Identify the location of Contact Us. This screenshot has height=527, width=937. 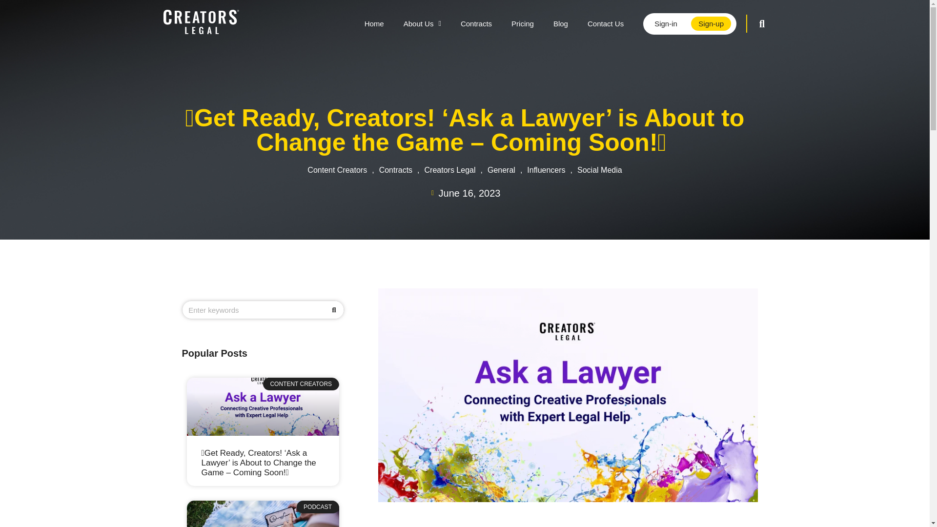
(605, 23).